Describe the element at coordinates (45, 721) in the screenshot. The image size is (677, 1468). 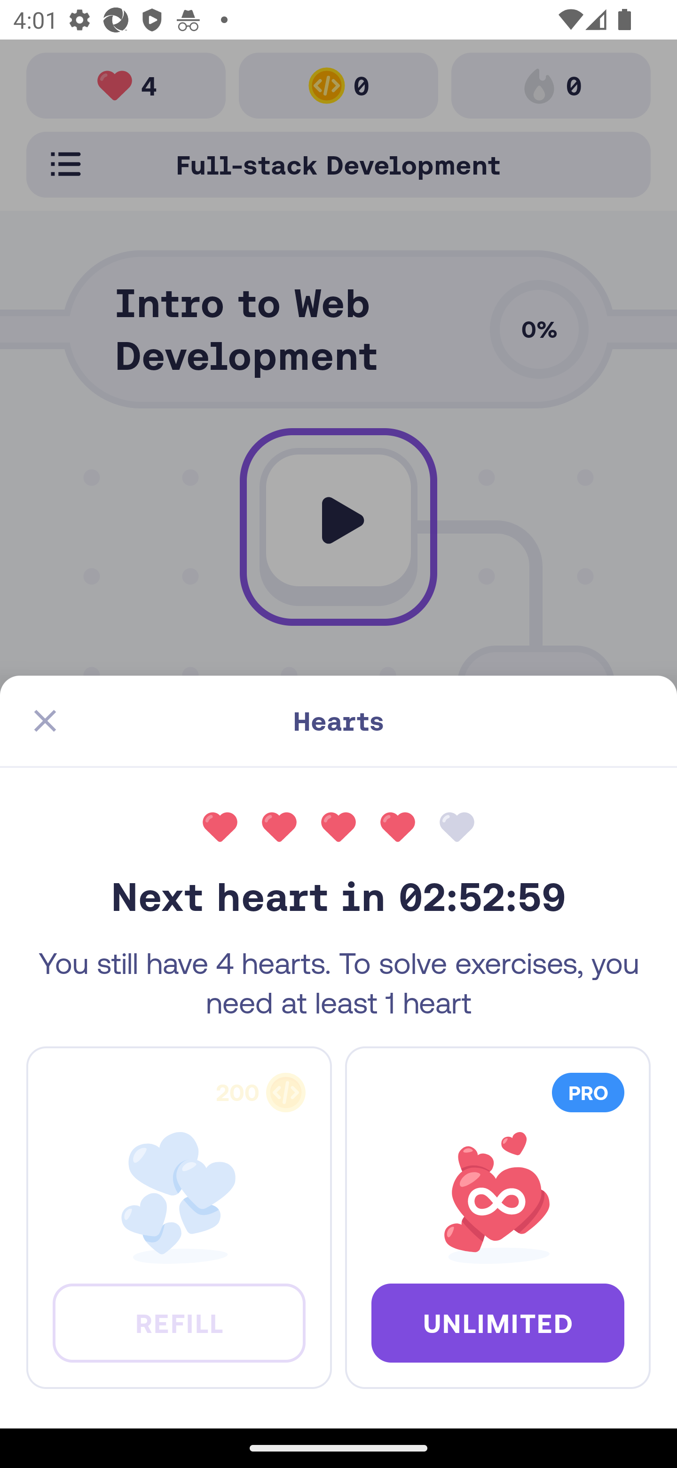
I see `Close` at that location.